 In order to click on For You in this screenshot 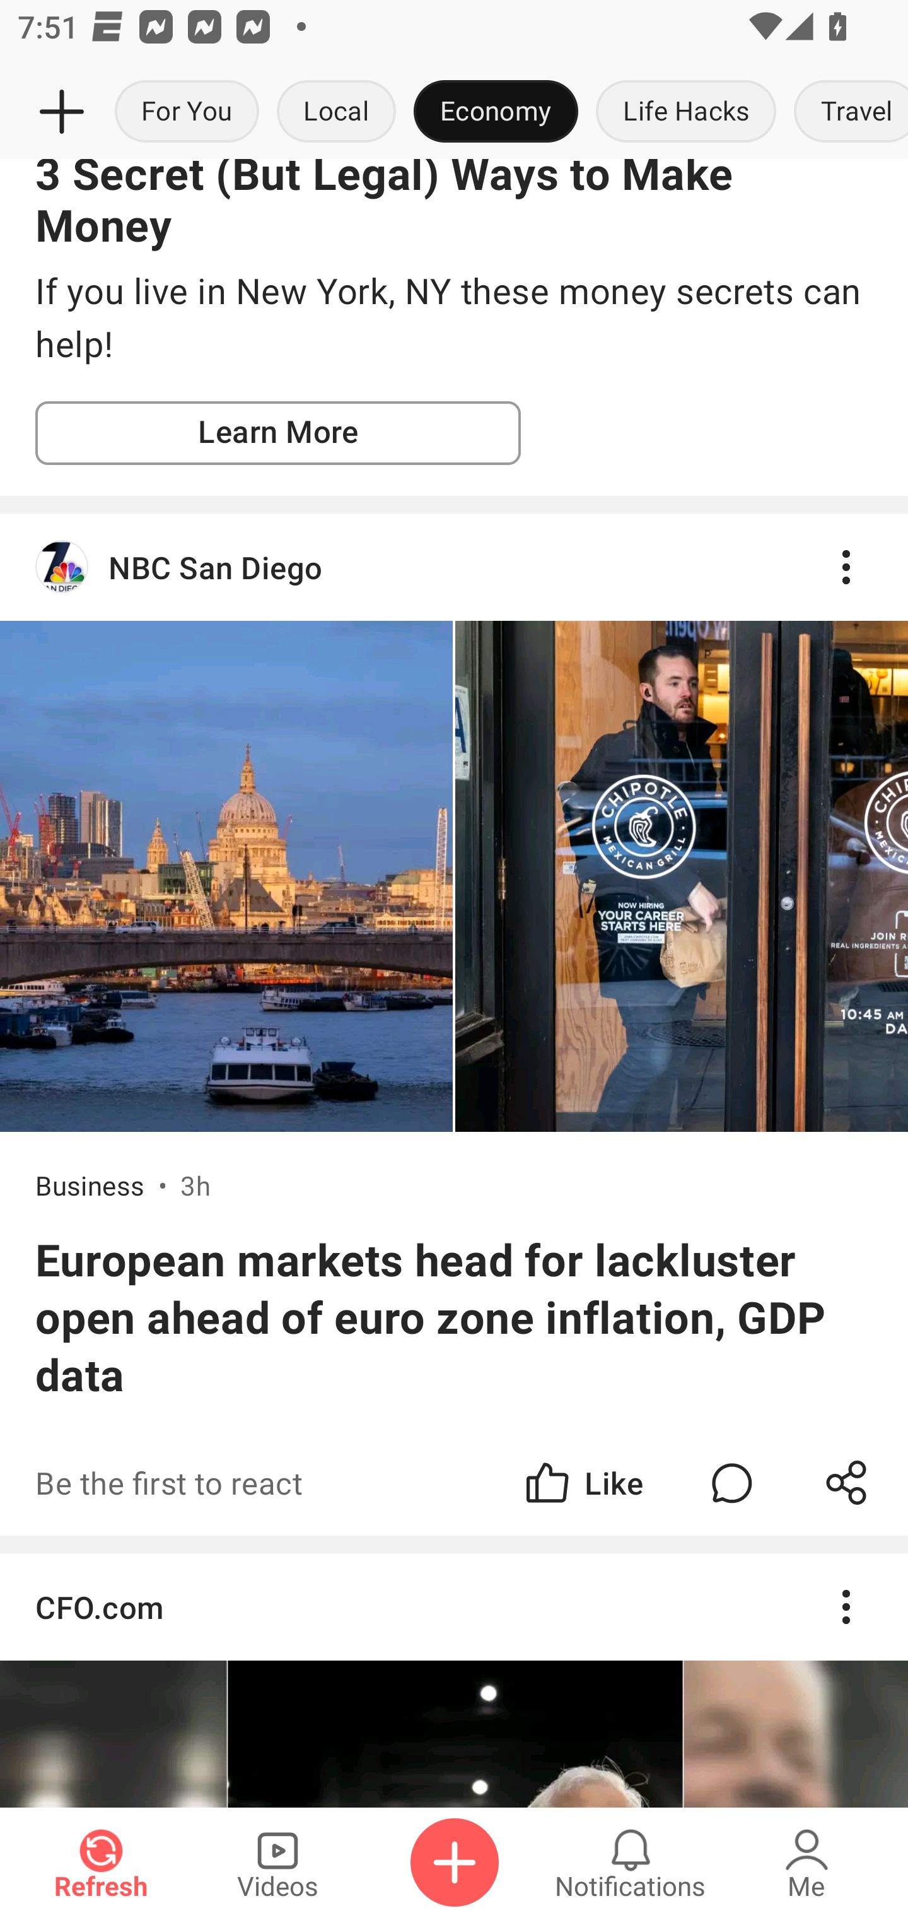, I will do `click(187, 112)`.